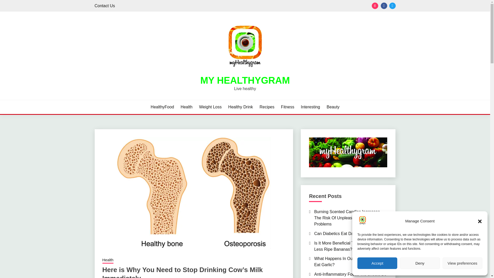 The width and height of the screenshot is (494, 278). Describe the element at coordinates (210, 107) in the screenshot. I see `Weight Loss` at that location.